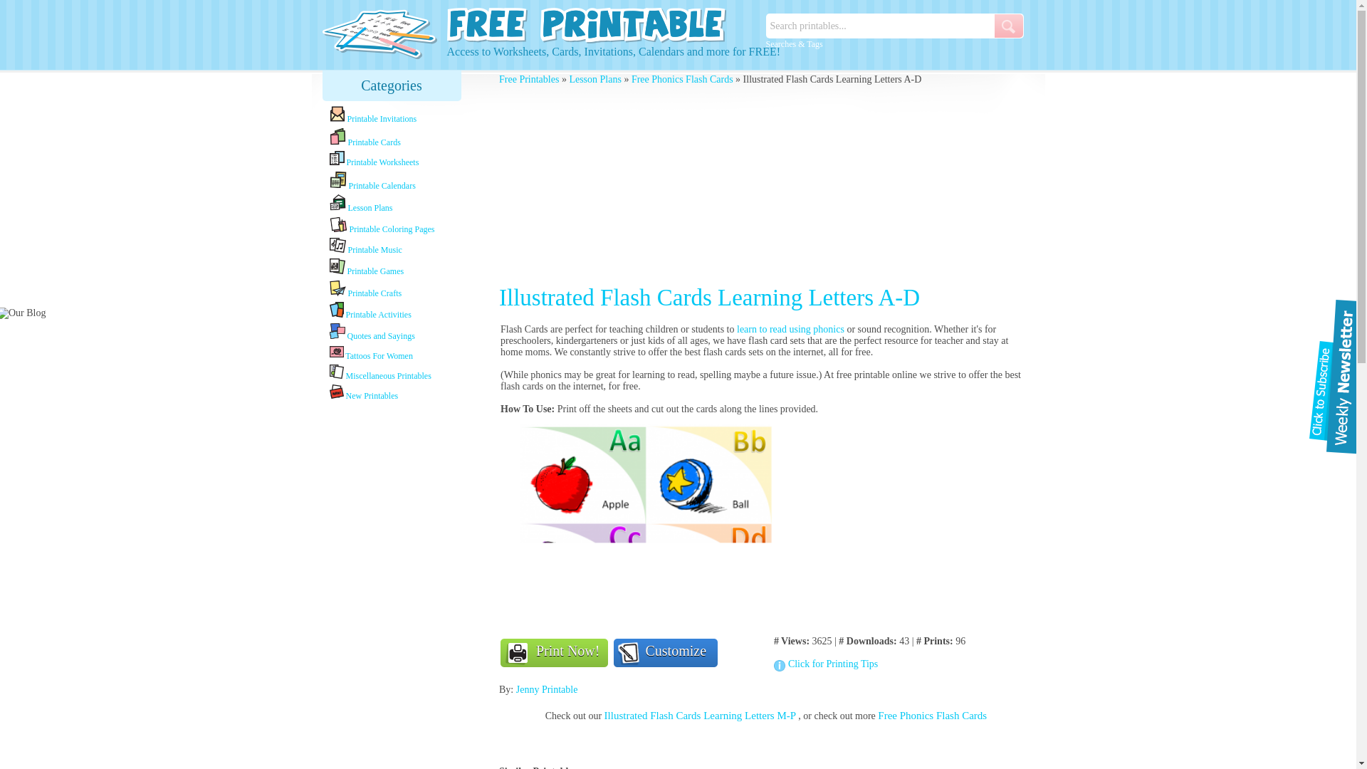  I want to click on Free Printables, so click(528, 78).